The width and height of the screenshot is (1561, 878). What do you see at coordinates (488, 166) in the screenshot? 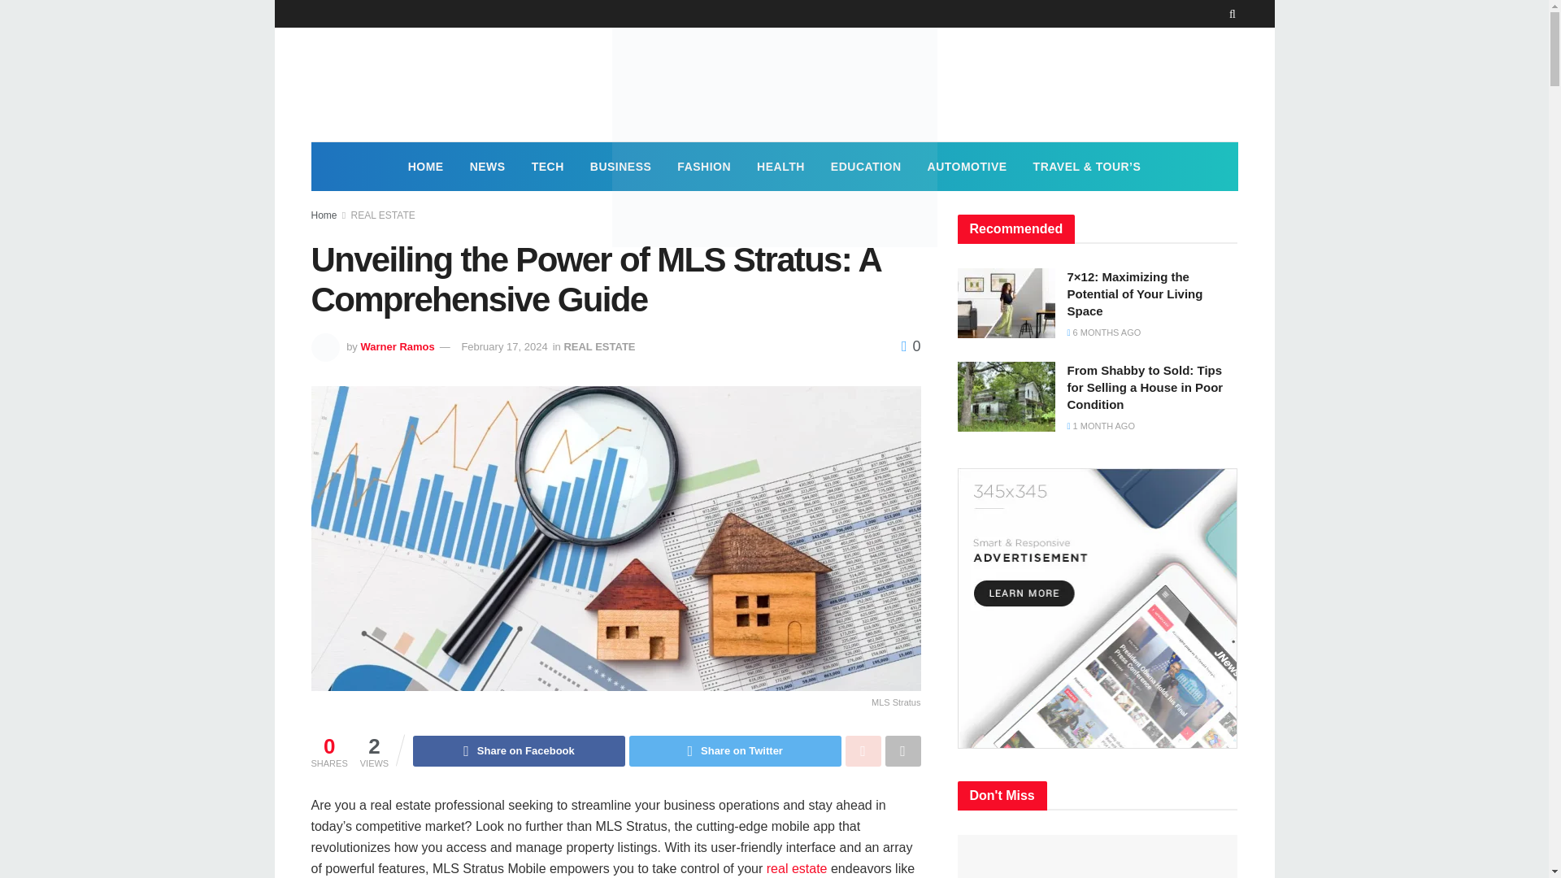
I see `NEWS` at bounding box center [488, 166].